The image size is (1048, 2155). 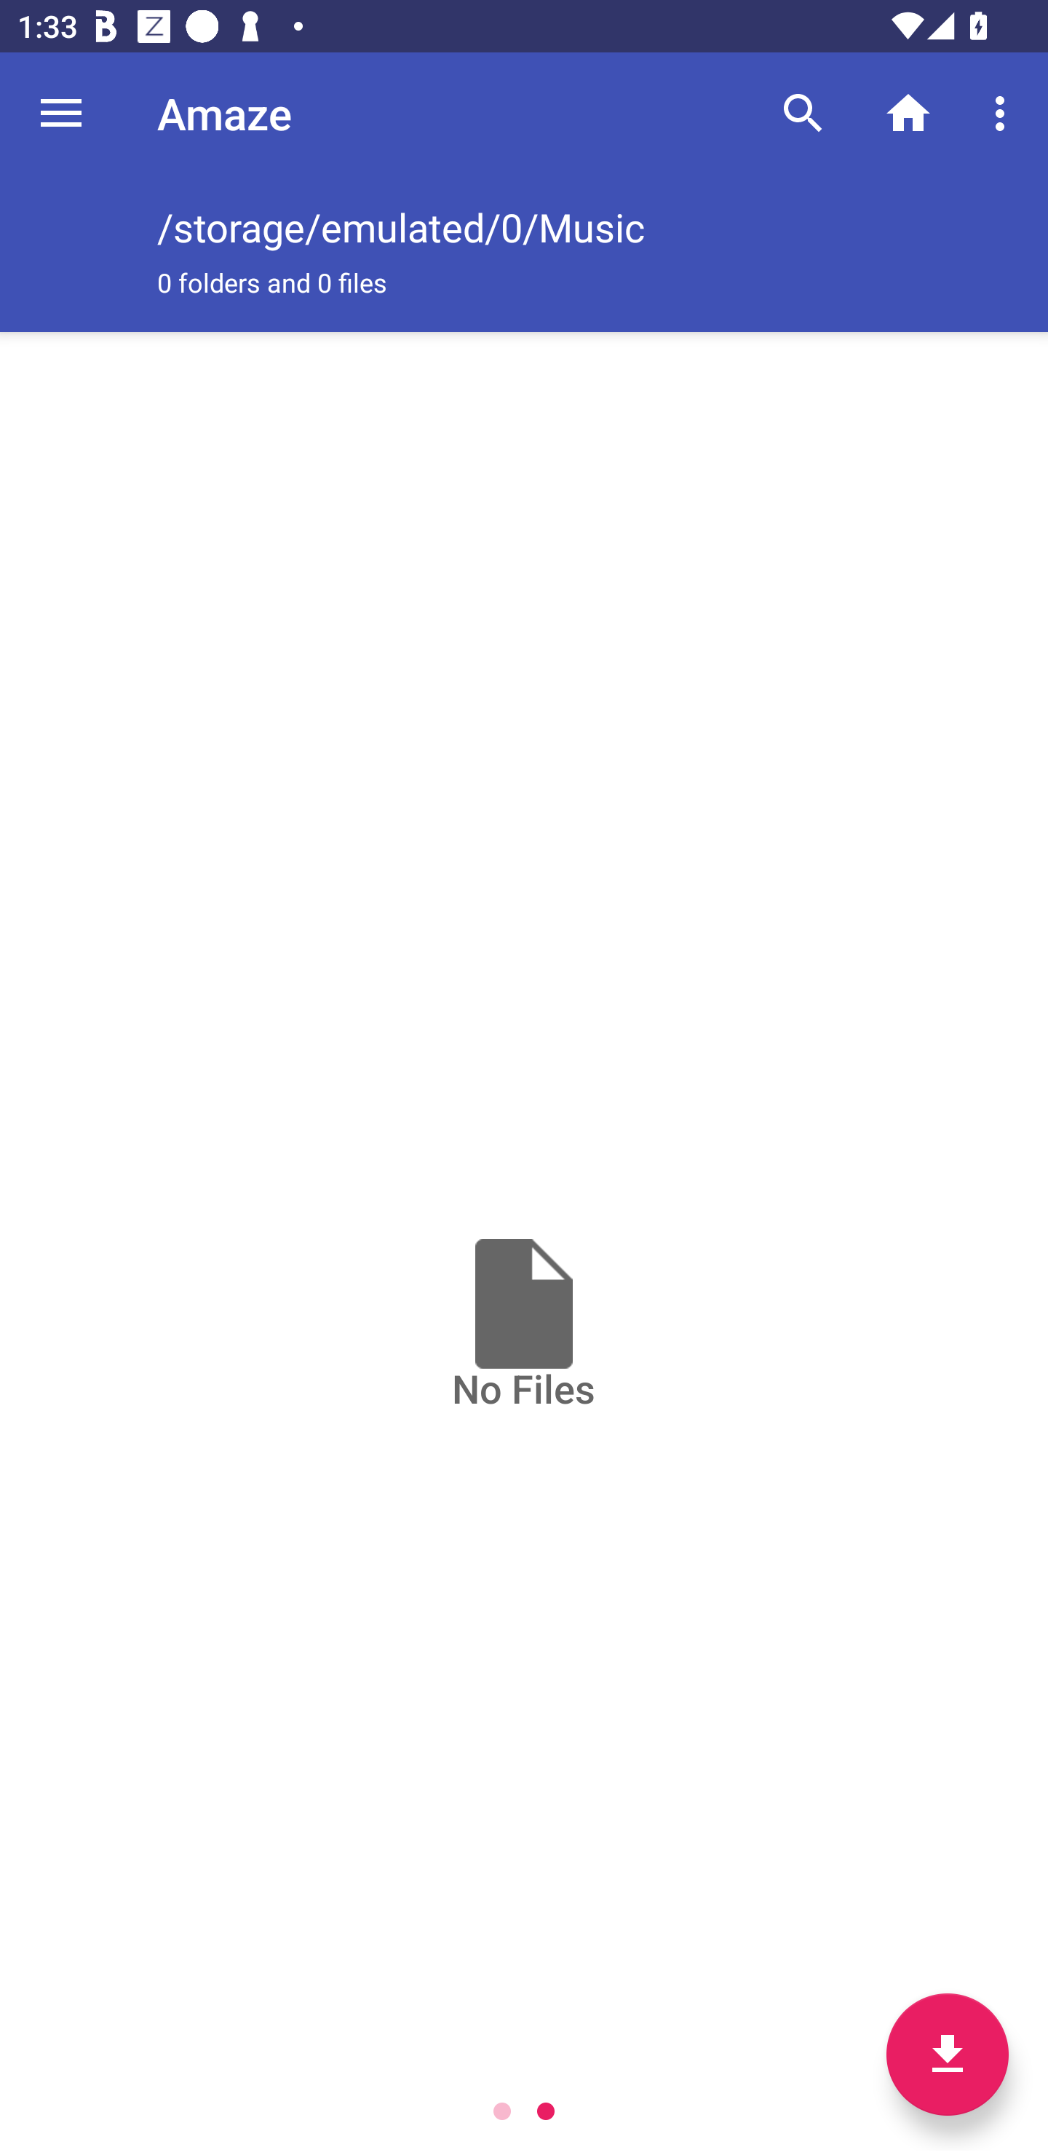 What do you see at coordinates (803, 112) in the screenshot?
I see `Search` at bounding box center [803, 112].